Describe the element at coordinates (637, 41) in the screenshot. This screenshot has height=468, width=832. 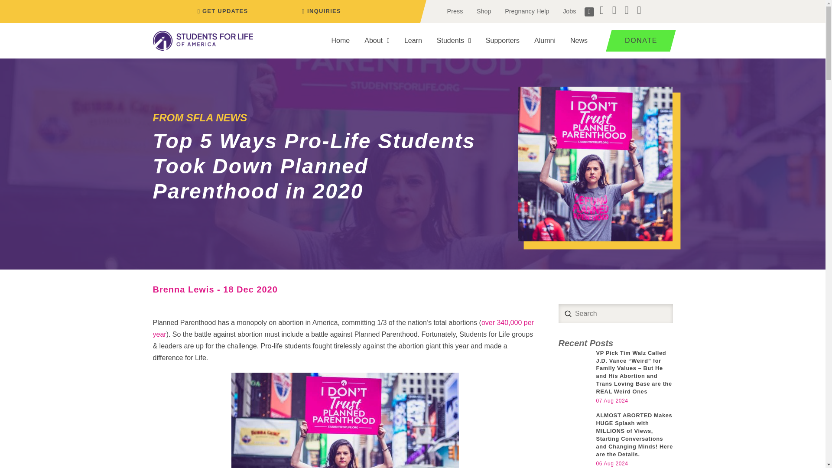
I see `DONATE` at that location.